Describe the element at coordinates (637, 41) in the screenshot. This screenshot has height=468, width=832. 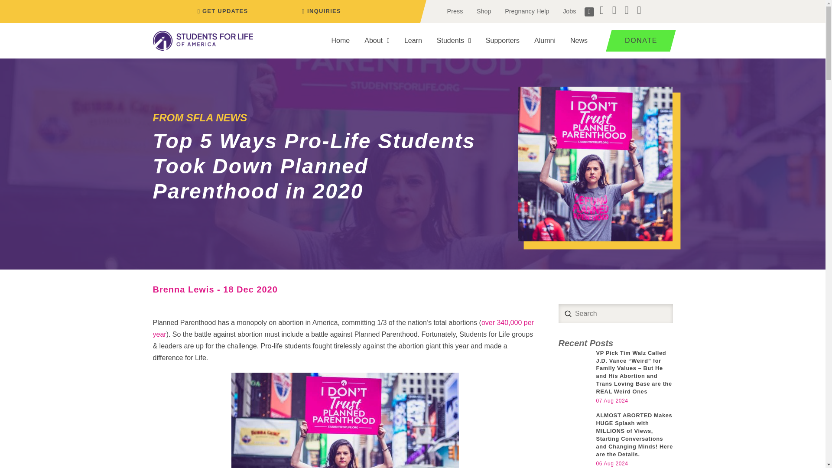
I see `DONATE` at that location.